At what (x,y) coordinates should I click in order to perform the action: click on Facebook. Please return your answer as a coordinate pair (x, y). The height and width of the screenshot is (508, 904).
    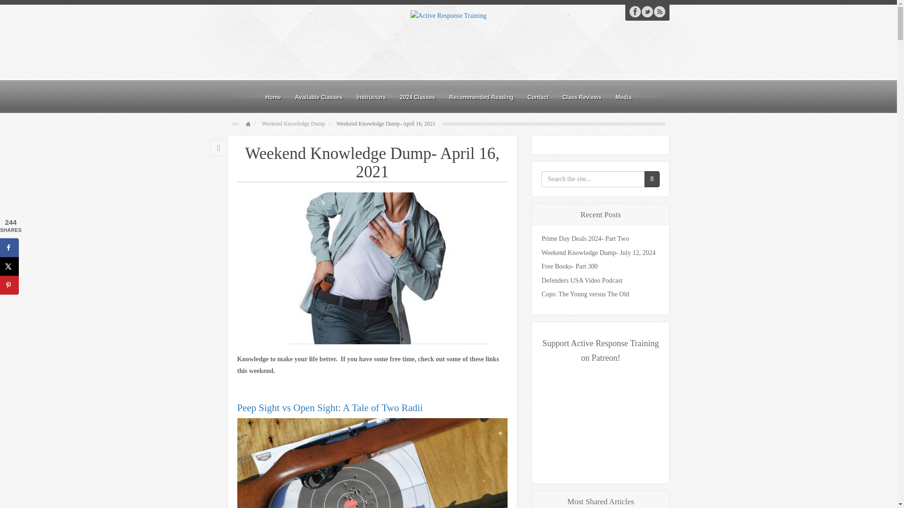
    Looking at the image, I should click on (635, 11).